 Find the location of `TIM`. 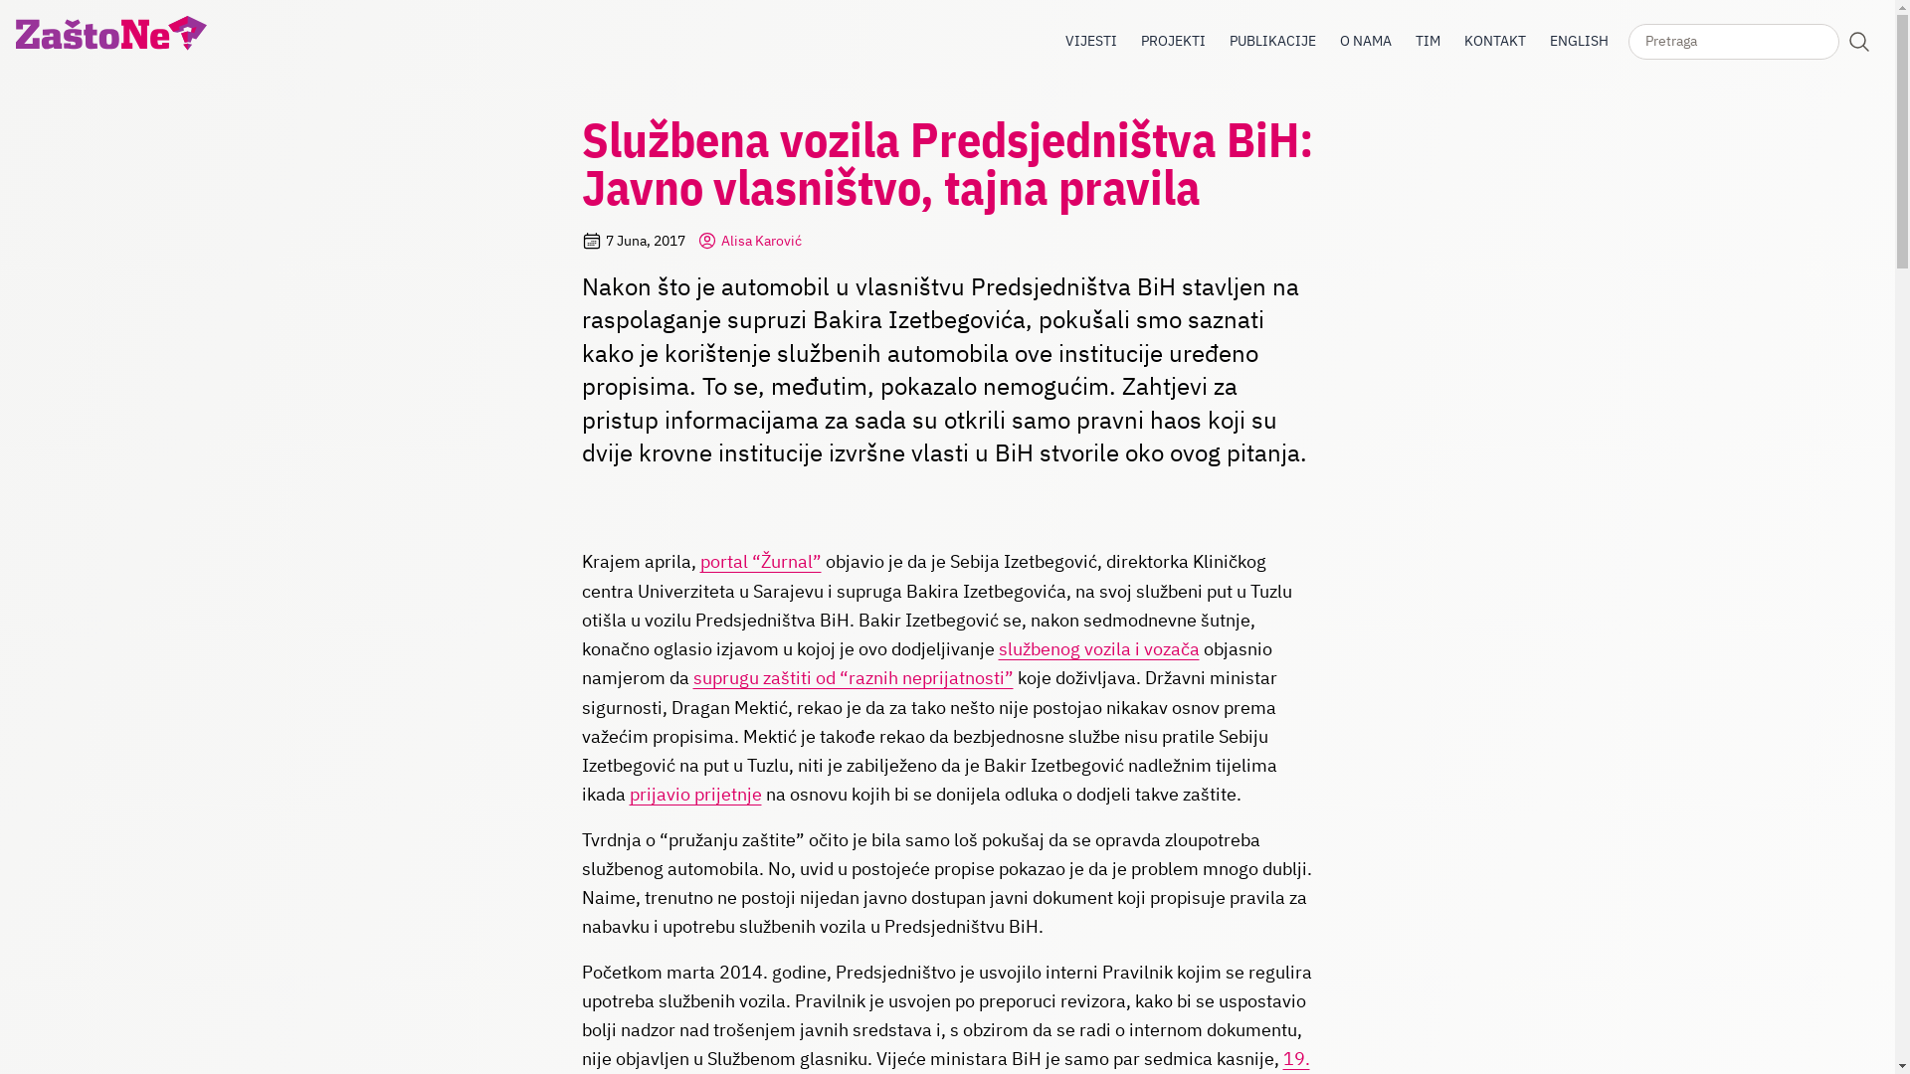

TIM is located at coordinates (1429, 41).